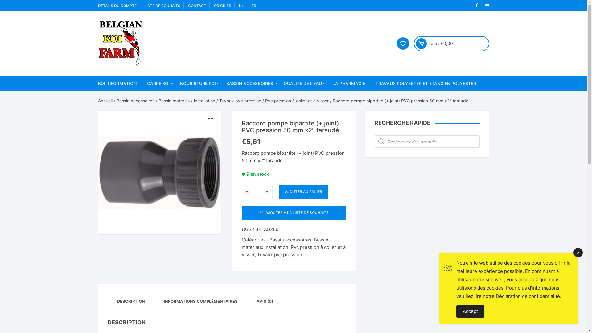 This screenshot has width=592, height=333. I want to click on FR, so click(254, 6).